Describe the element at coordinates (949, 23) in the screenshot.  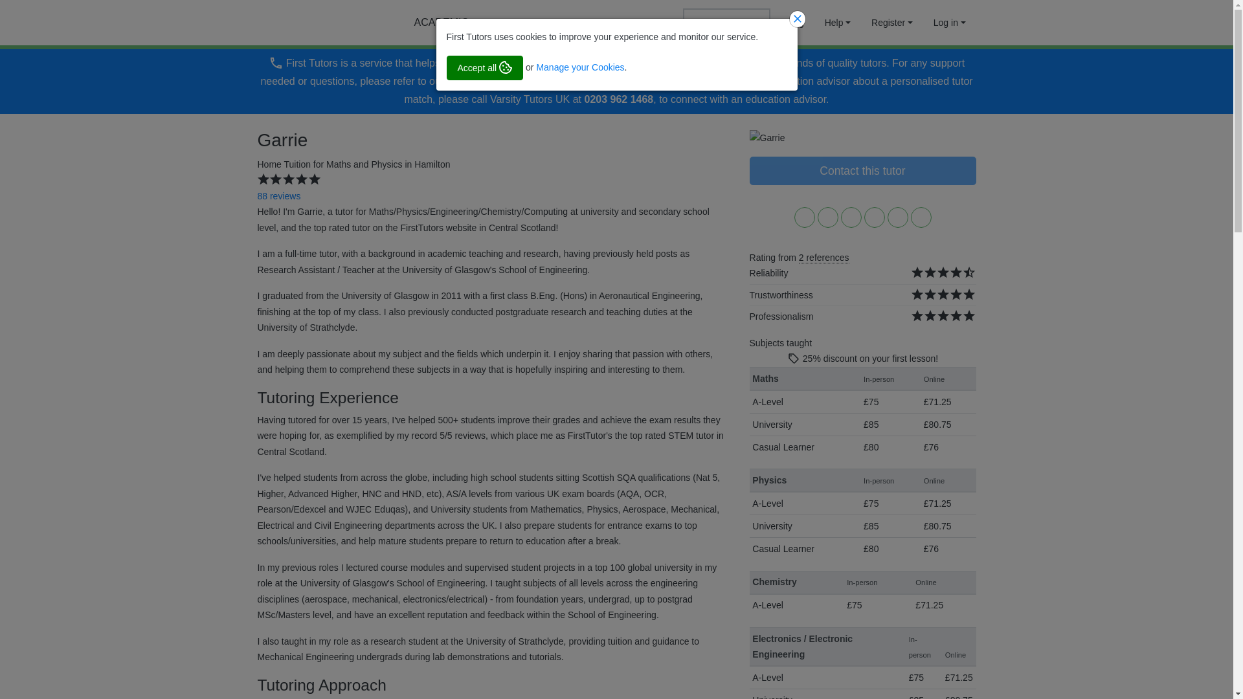
I see `Log in` at that location.